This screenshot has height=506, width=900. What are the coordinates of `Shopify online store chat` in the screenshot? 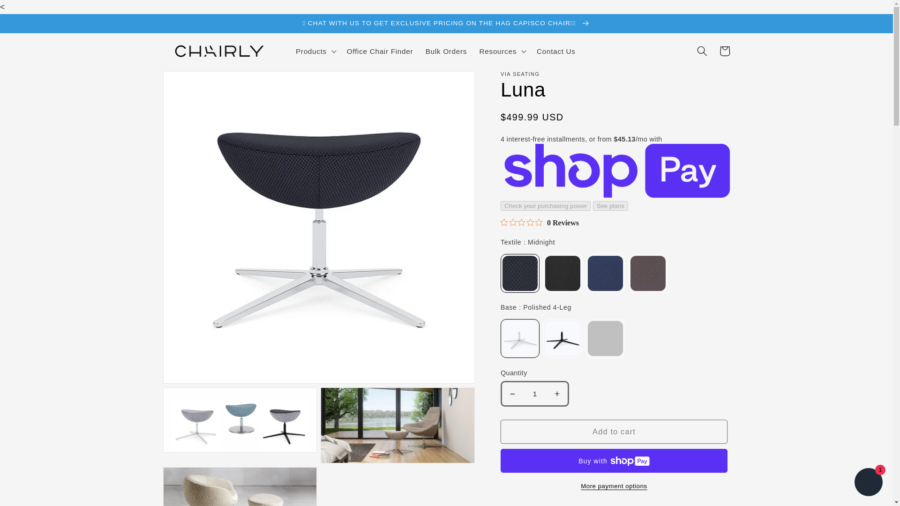 It's located at (868, 483).